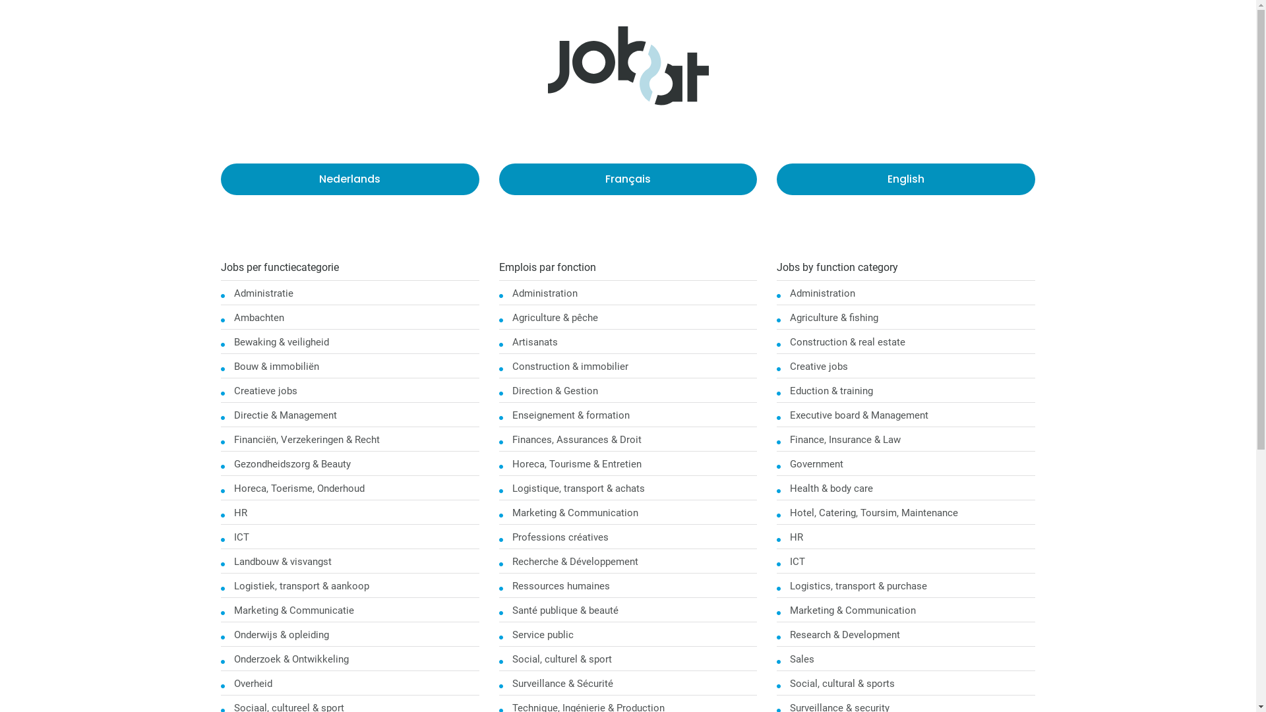 This screenshot has height=712, width=1266. I want to click on Ambachten, so click(259, 318).